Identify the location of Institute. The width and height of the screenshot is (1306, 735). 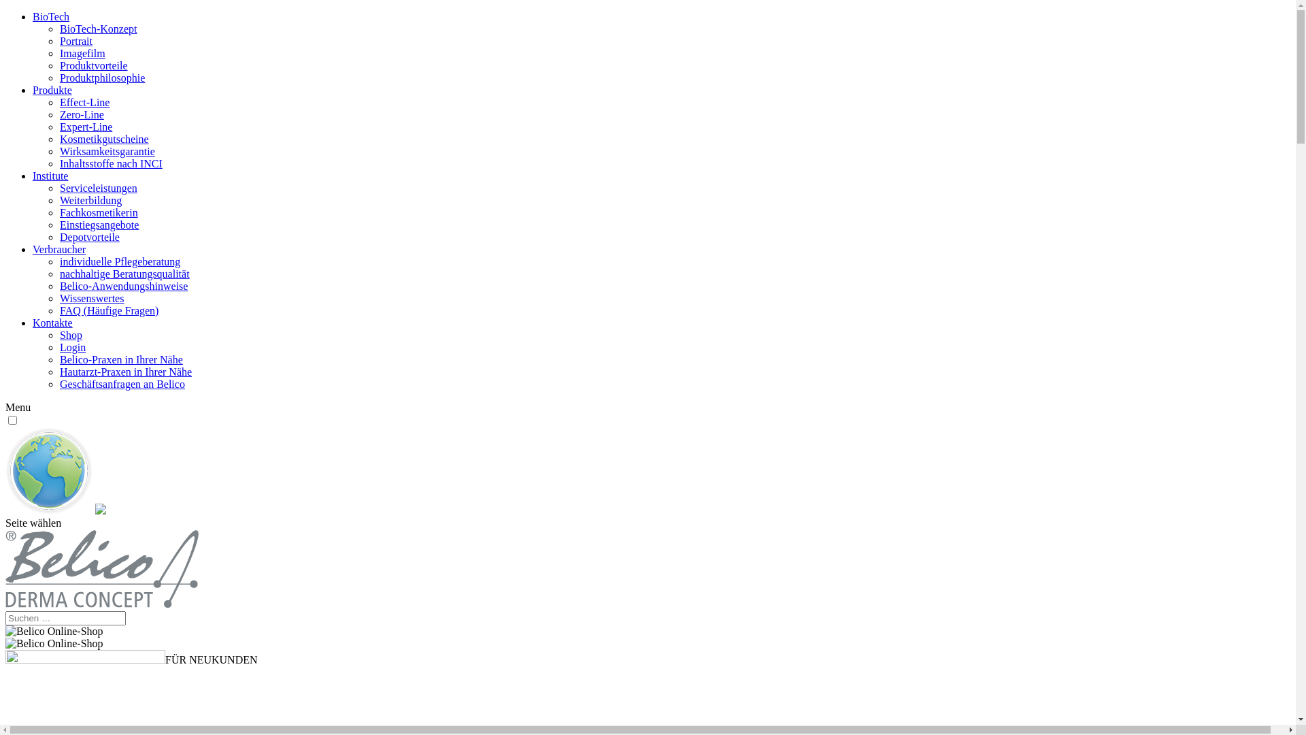
(50, 176).